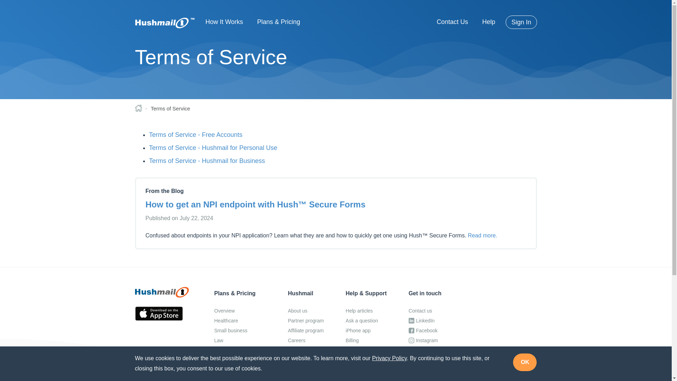  Describe the element at coordinates (161, 292) in the screenshot. I see `Hushmail` at that location.